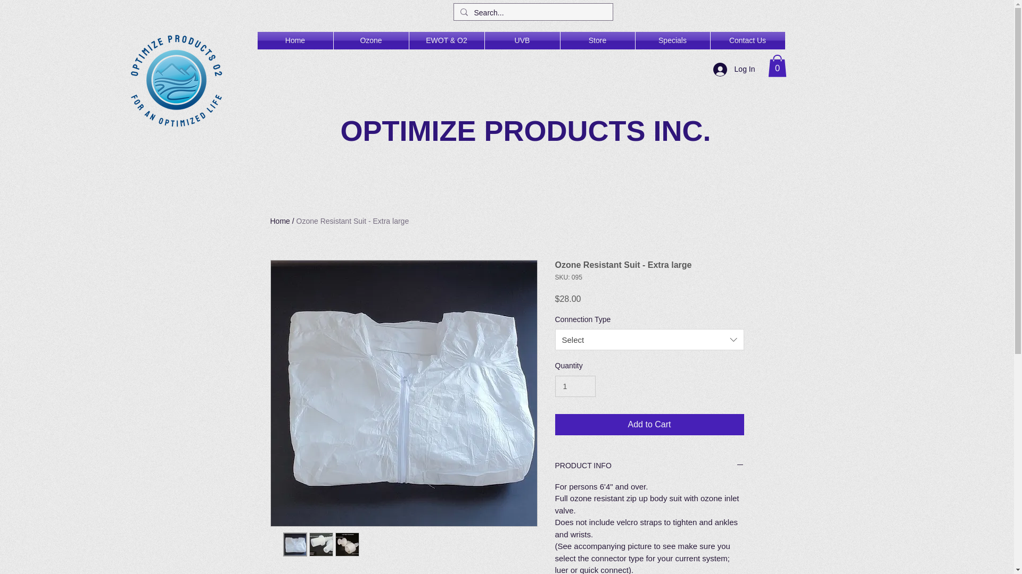 This screenshot has height=574, width=1022. What do you see at coordinates (649, 339) in the screenshot?
I see `Select` at bounding box center [649, 339].